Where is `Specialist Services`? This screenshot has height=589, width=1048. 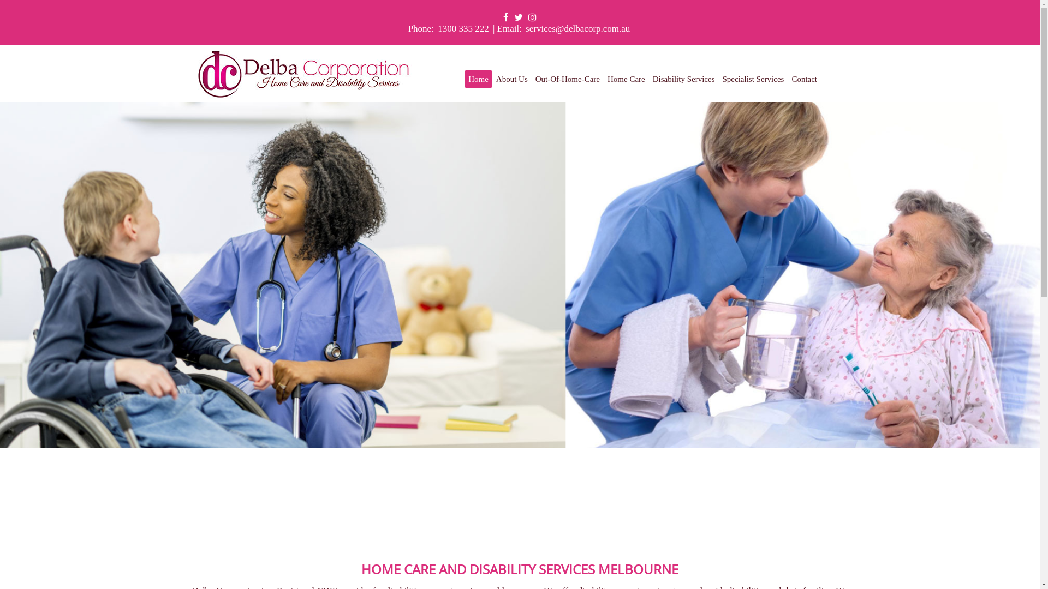
Specialist Services is located at coordinates (753, 79).